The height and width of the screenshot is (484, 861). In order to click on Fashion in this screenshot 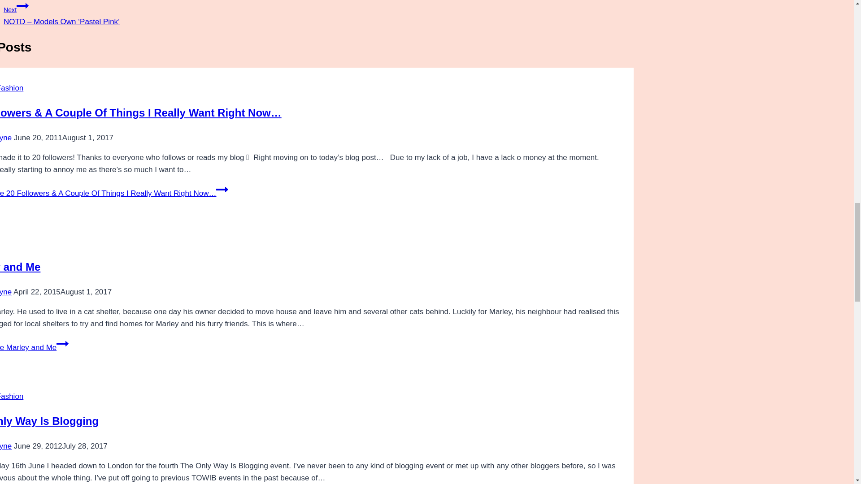, I will do `click(12, 396)`.